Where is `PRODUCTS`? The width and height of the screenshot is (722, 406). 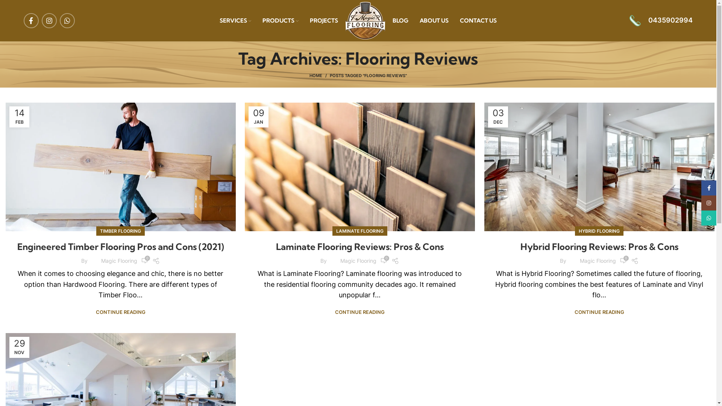 PRODUCTS is located at coordinates (281, 21).